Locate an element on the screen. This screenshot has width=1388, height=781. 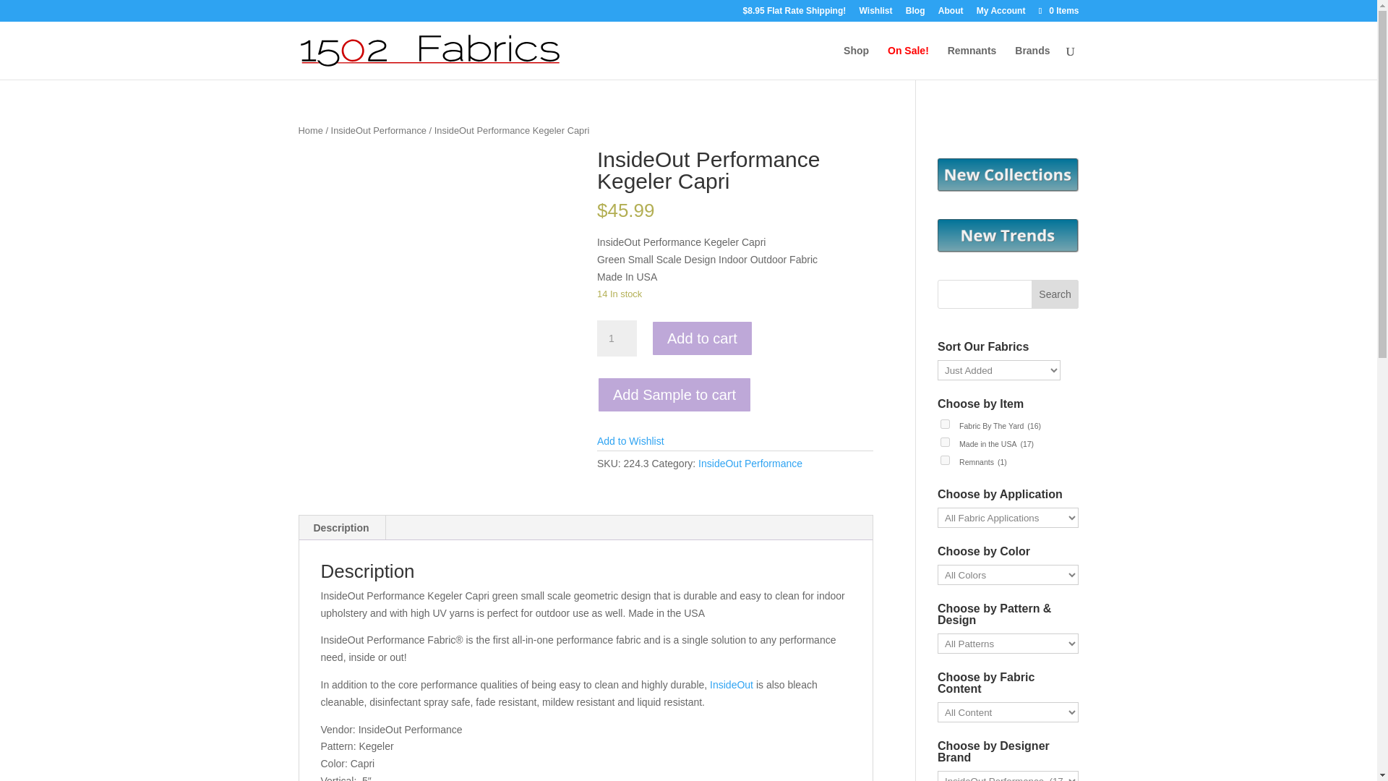
InsideOut Performance is located at coordinates (379, 130).